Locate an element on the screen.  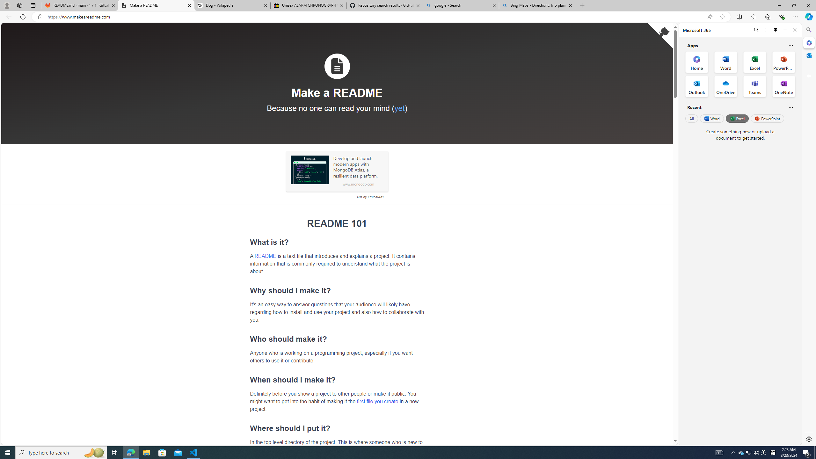
All is located at coordinates (691, 118).